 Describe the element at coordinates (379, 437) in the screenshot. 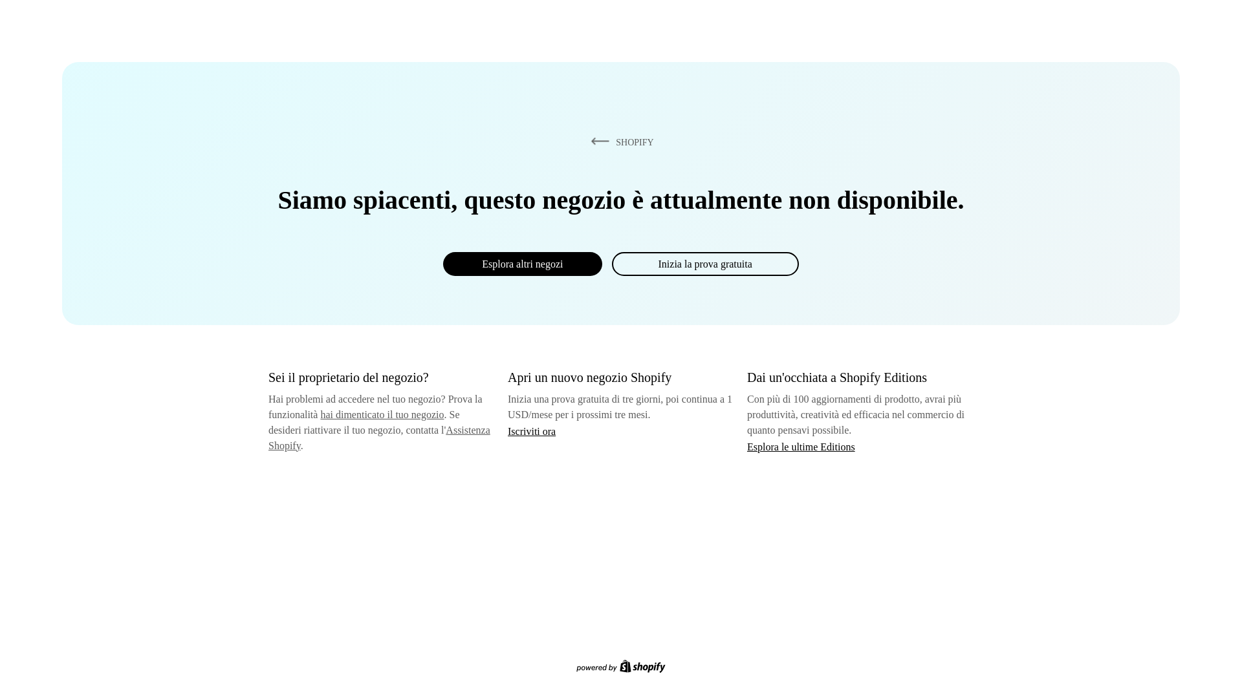

I see `Assistenza Shopify` at that location.